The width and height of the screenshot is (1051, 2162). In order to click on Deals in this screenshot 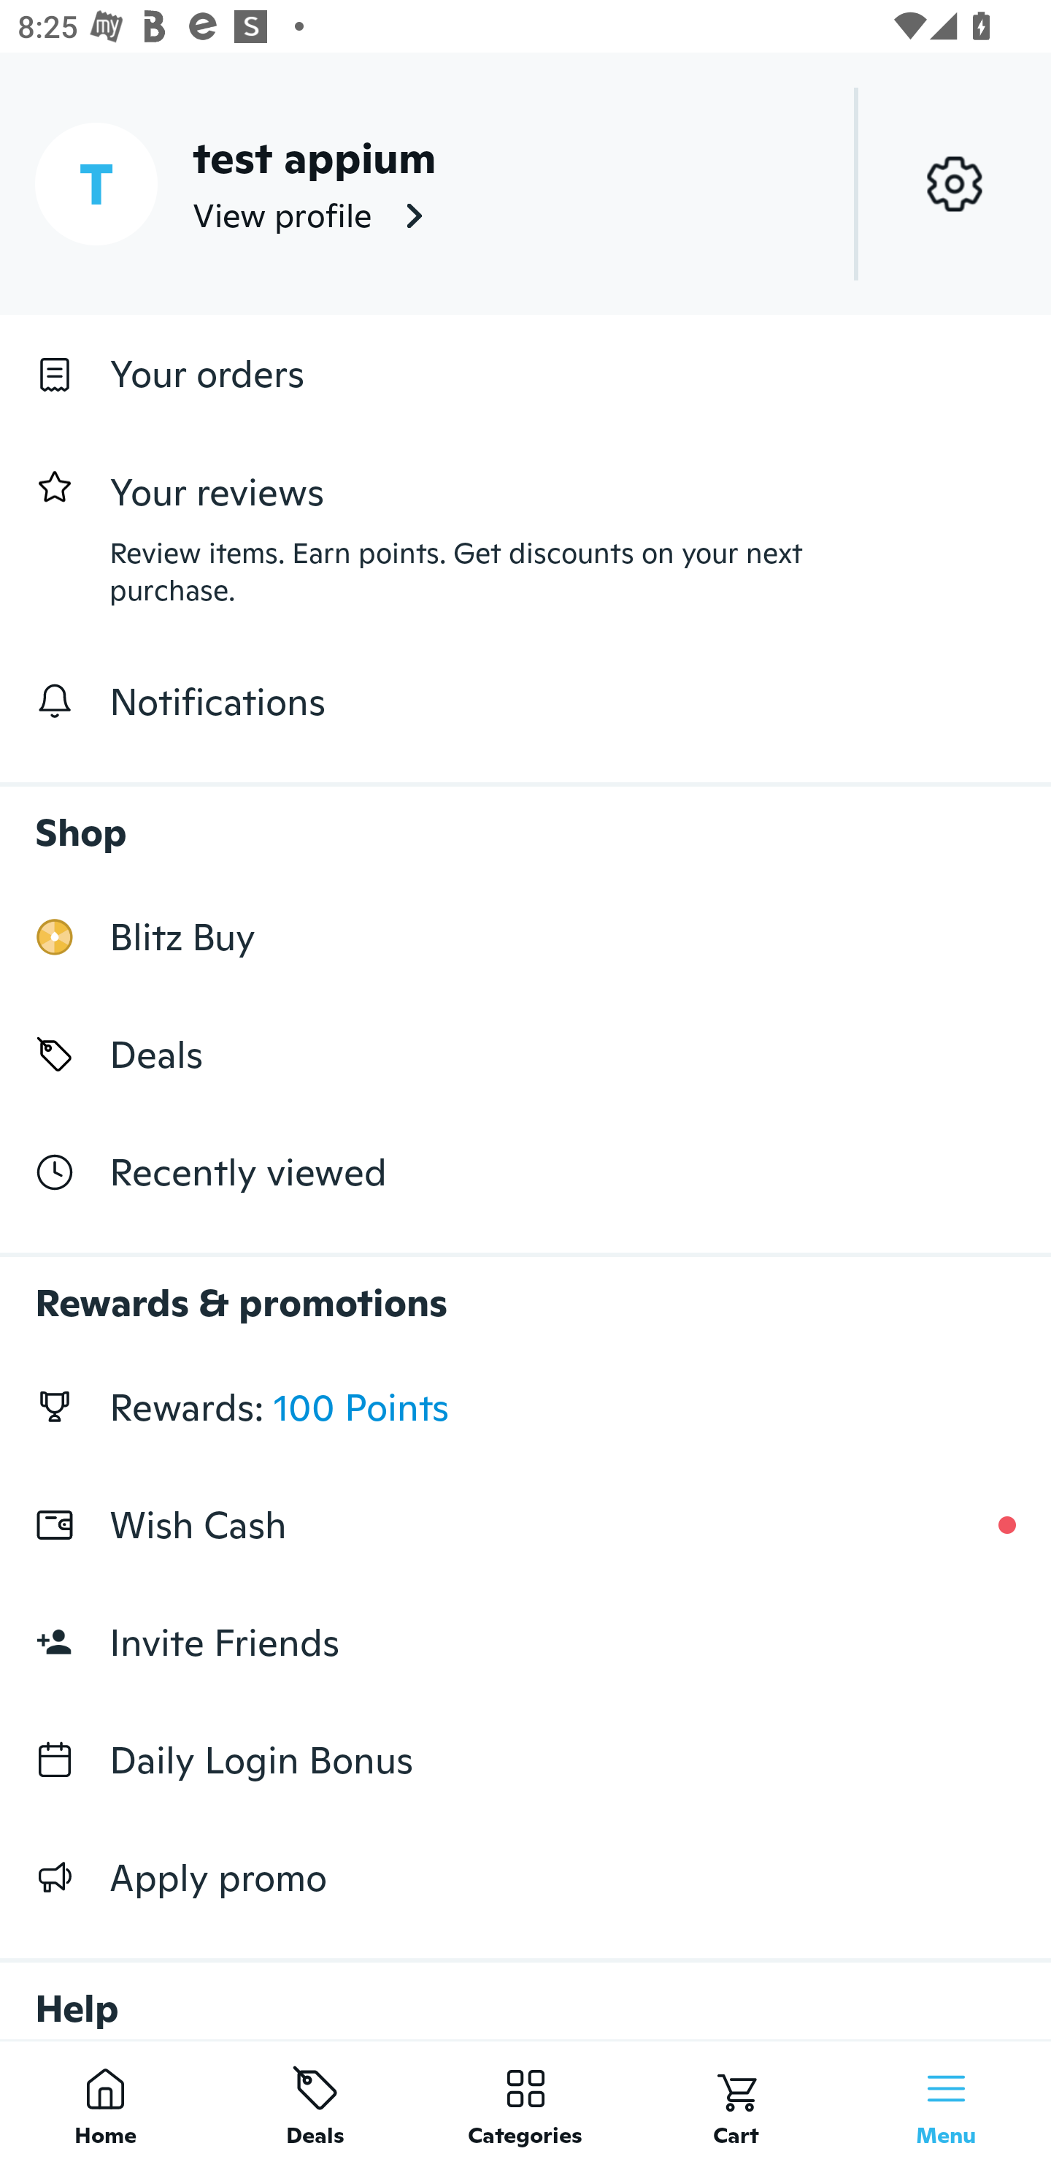, I will do `click(525, 1053)`.